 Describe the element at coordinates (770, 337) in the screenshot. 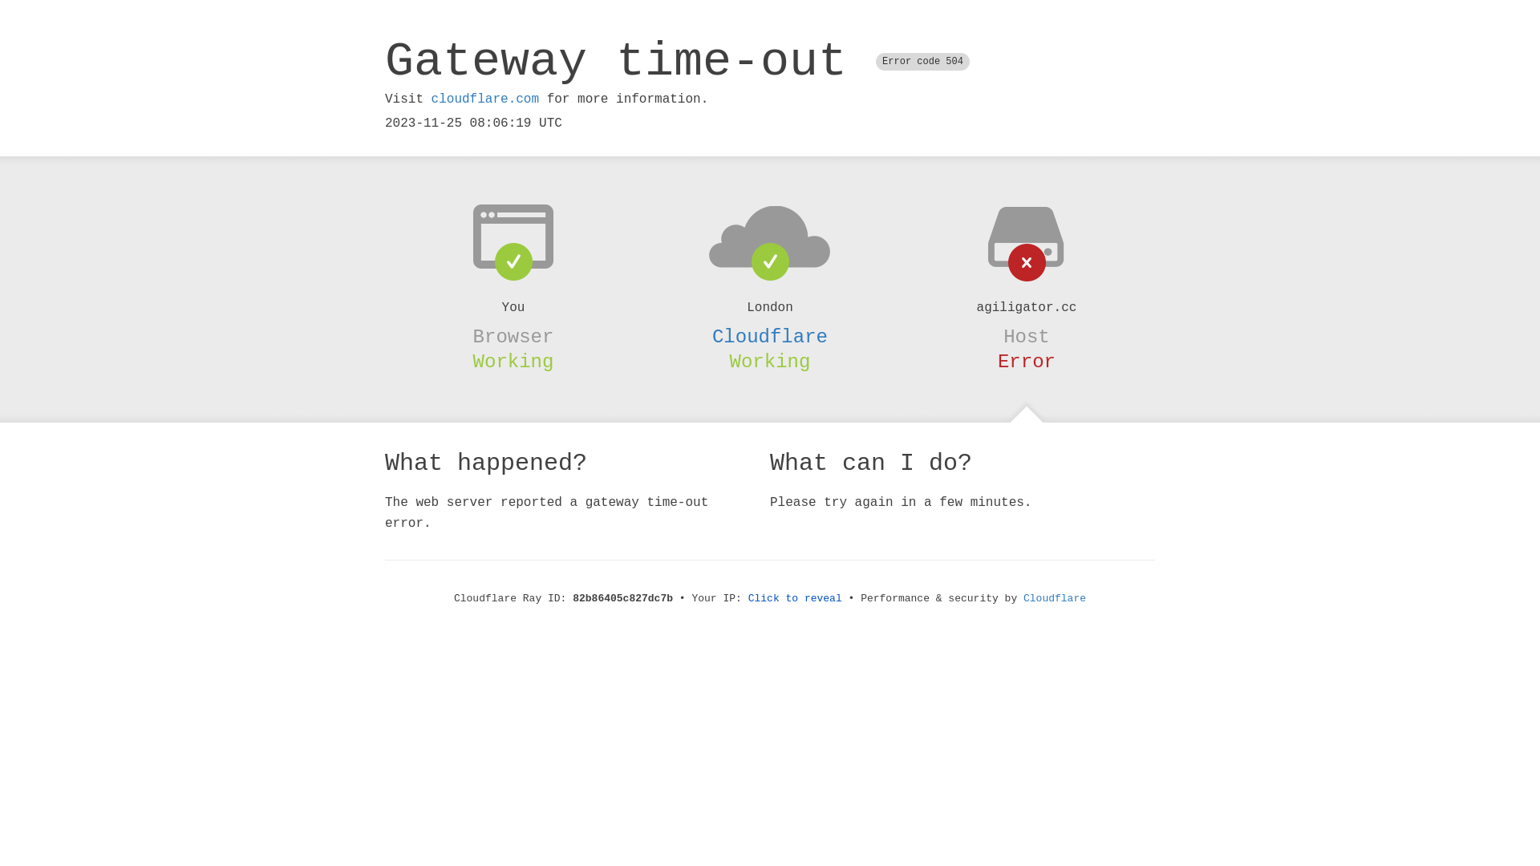

I see `Cloudflare` at that location.